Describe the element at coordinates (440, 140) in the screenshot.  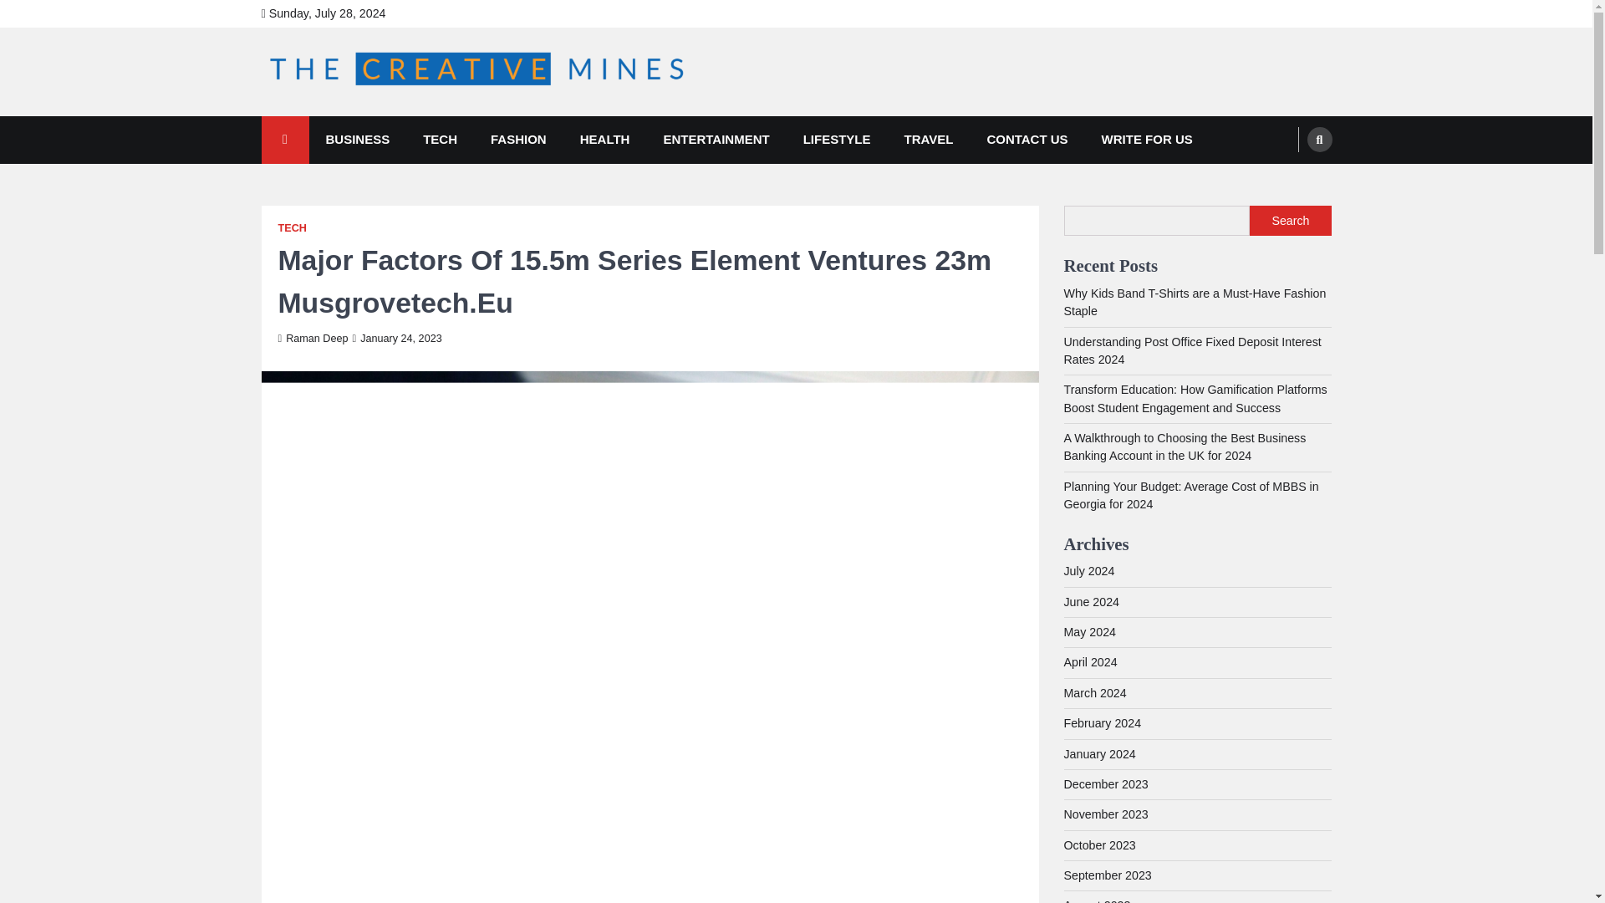
I see `TECH` at that location.